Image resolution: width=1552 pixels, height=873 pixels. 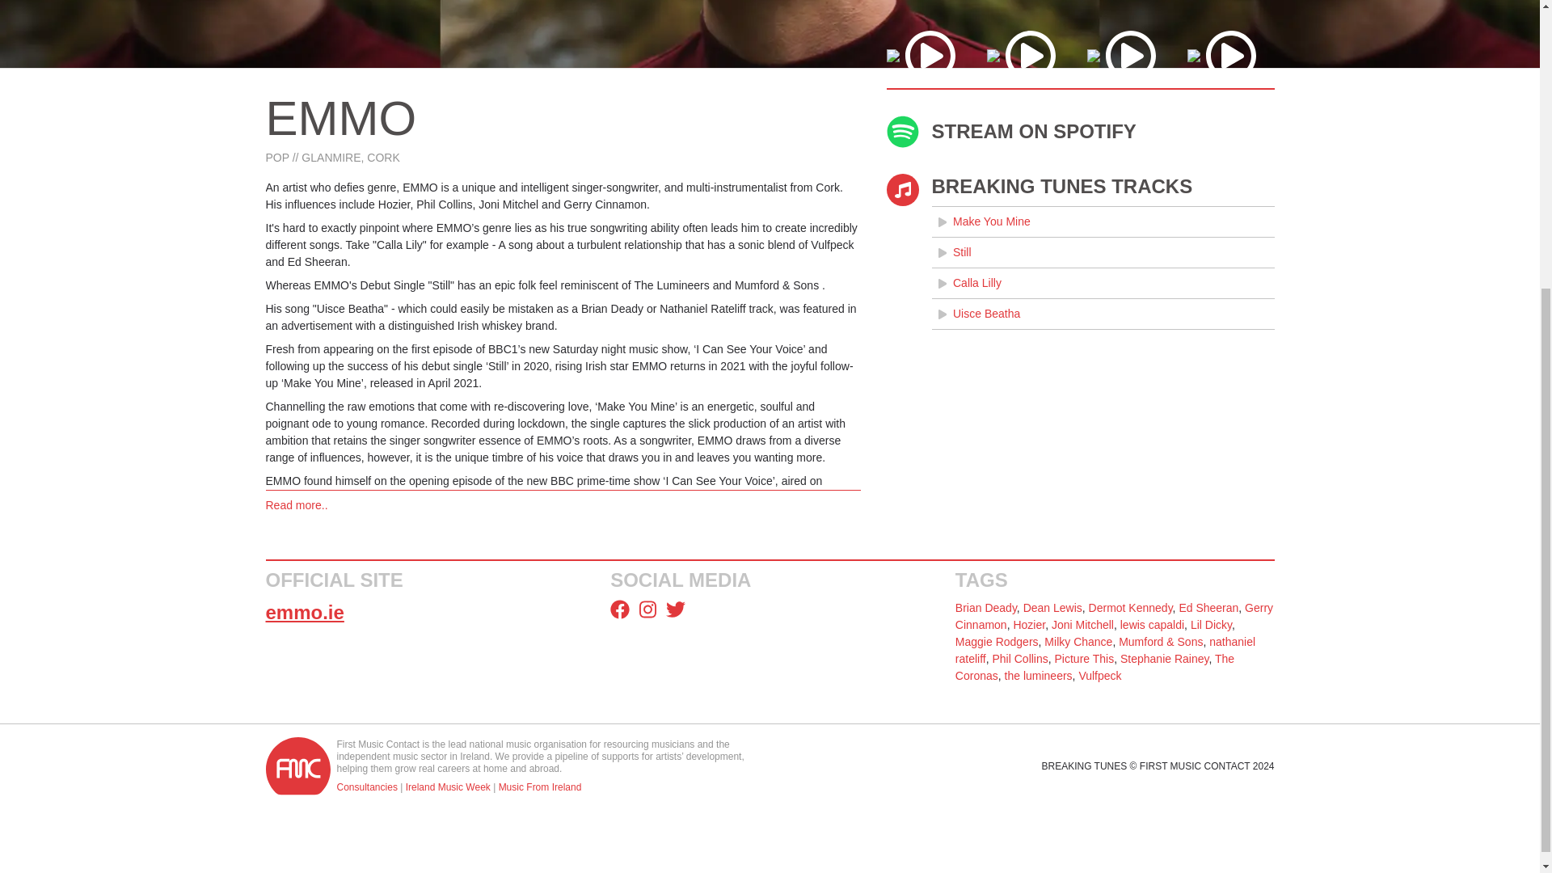 I want to click on STREAM ON SPOTIFY, so click(x=1080, y=131).